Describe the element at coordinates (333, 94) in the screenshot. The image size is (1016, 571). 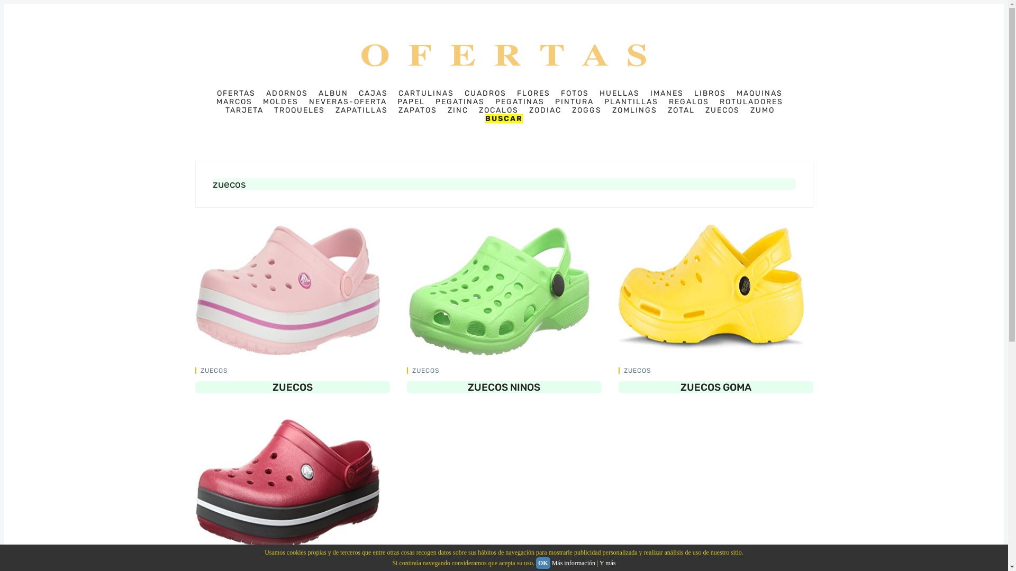
I see `ALBUN` at that location.